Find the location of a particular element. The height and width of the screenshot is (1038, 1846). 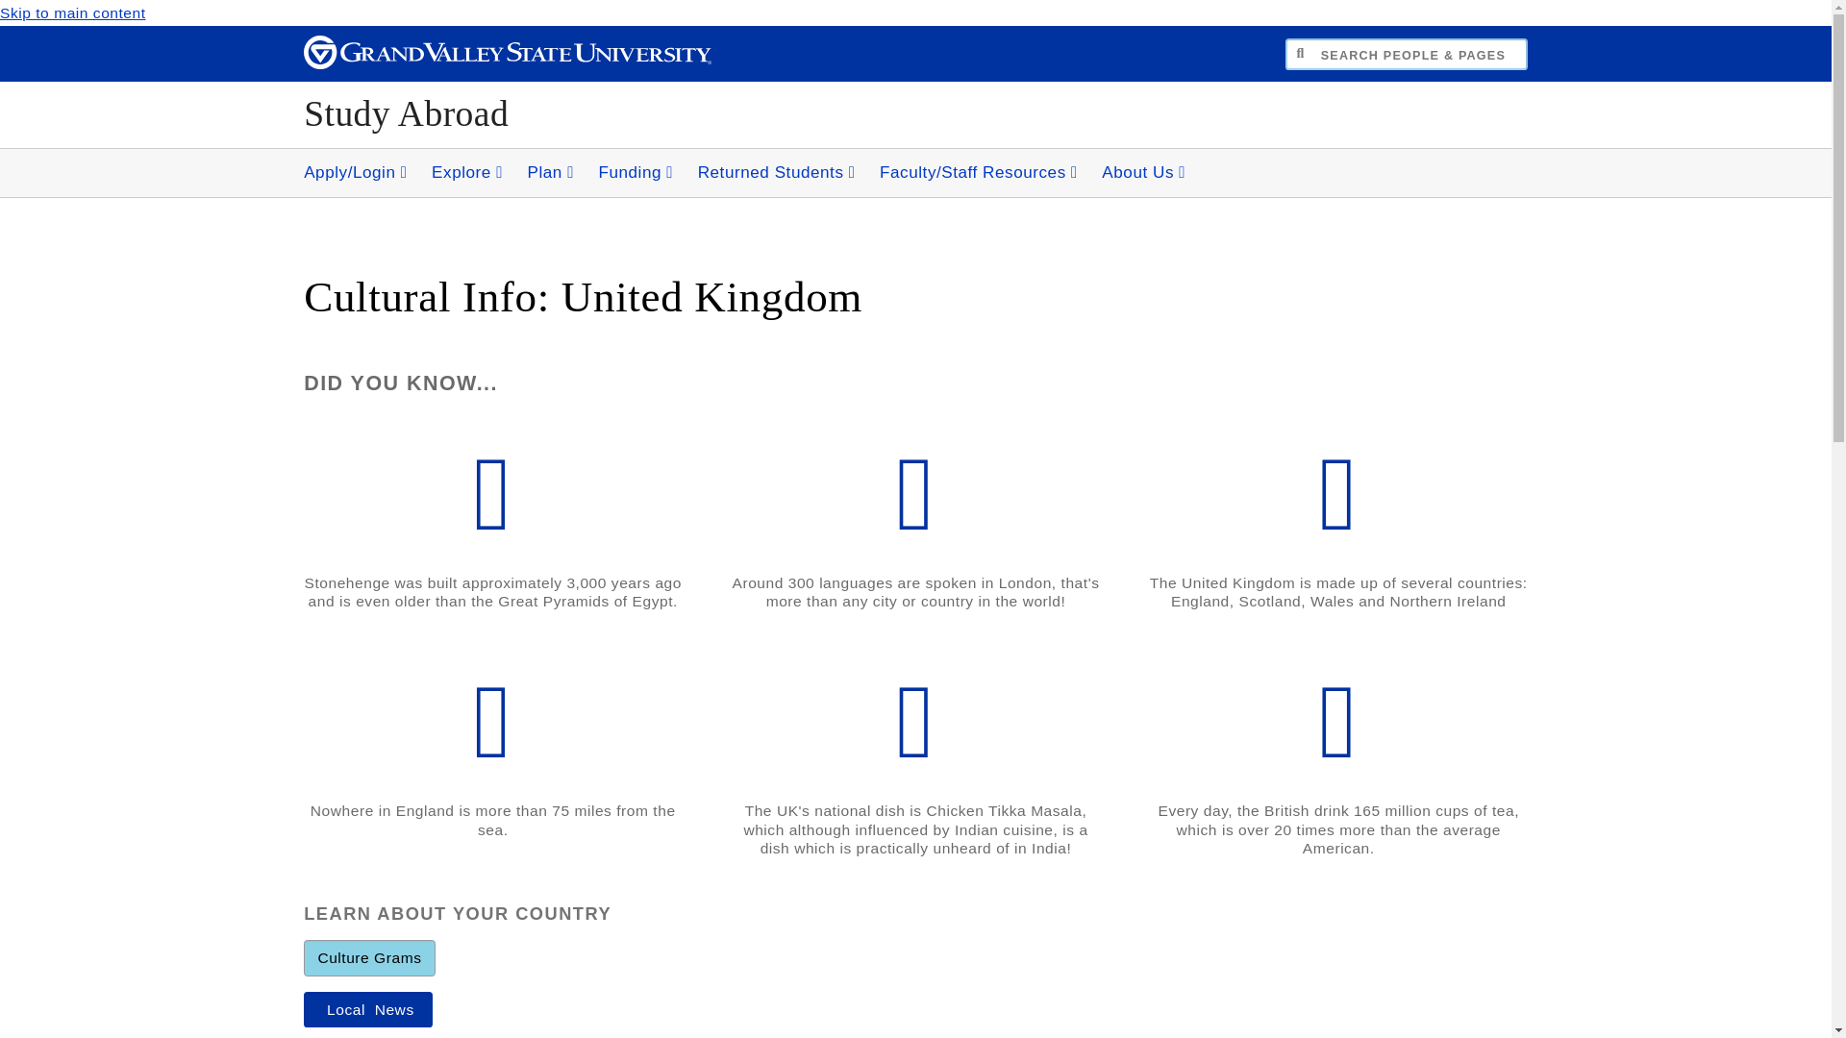

Explore is located at coordinates (467, 173).